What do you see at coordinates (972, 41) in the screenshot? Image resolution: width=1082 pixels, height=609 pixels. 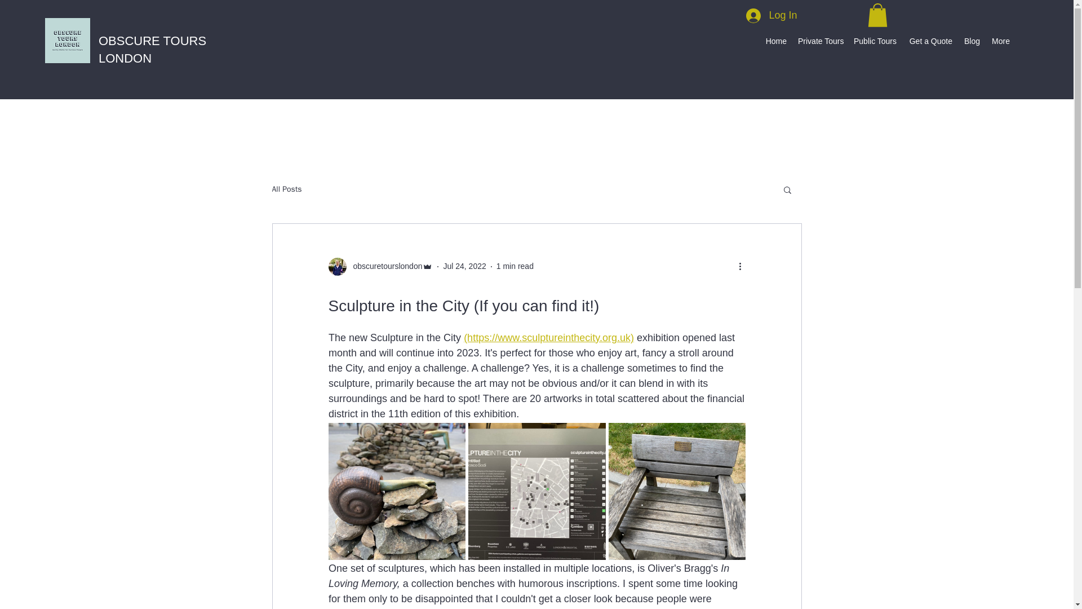 I see `Blog` at bounding box center [972, 41].